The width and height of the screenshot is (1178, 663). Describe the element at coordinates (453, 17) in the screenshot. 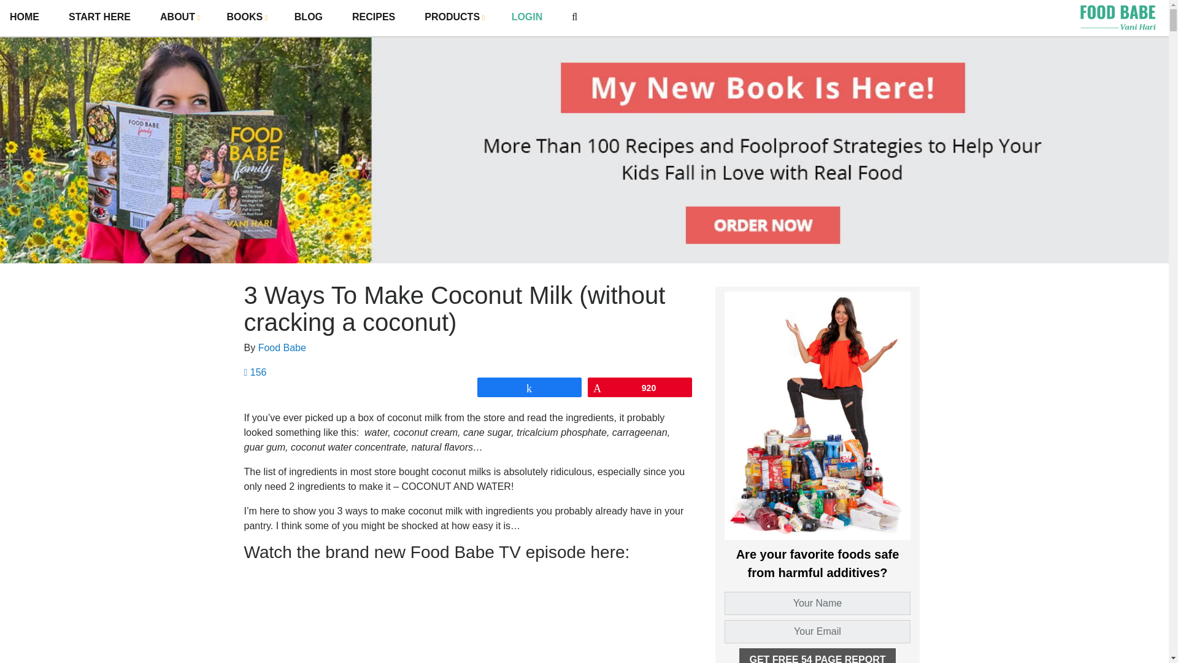

I see `PRODUCTS` at that location.